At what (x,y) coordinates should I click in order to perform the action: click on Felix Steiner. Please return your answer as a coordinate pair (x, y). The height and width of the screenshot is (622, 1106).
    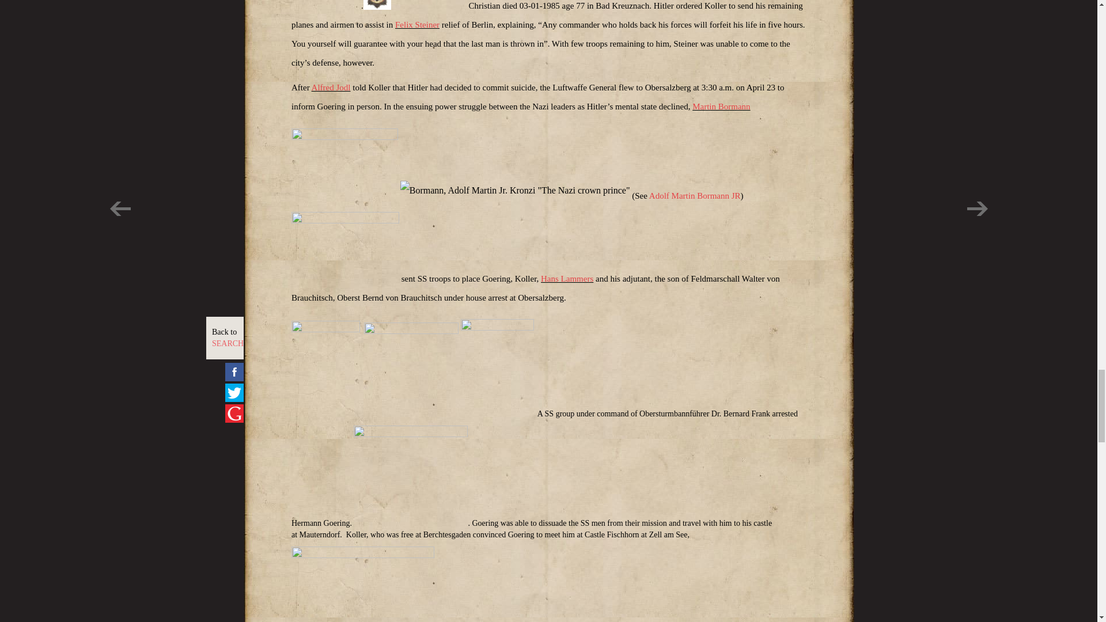
    Looking at the image, I should click on (417, 24).